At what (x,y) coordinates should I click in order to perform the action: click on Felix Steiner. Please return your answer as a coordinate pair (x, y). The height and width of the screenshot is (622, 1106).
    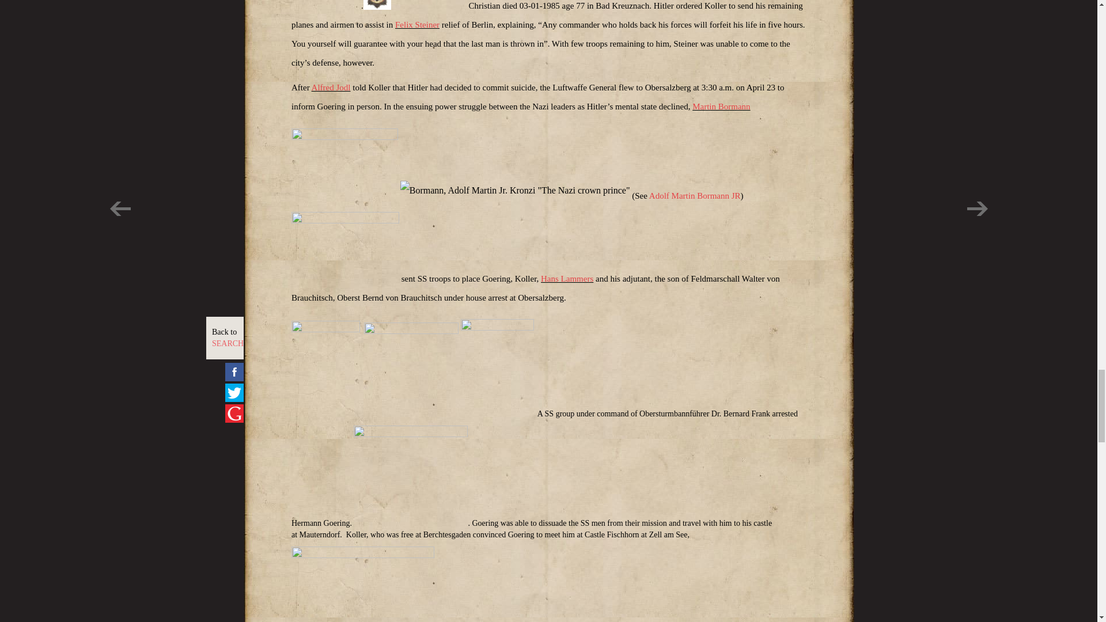
    Looking at the image, I should click on (417, 24).